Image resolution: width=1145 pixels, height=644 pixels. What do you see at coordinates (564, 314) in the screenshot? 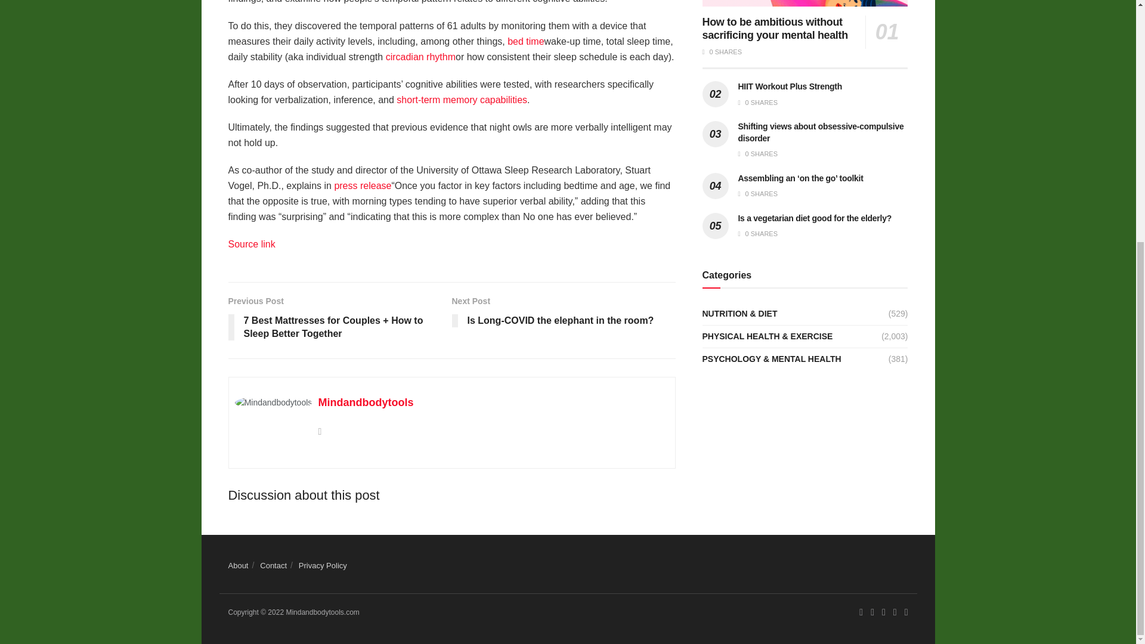
I see `bed time` at bounding box center [564, 314].